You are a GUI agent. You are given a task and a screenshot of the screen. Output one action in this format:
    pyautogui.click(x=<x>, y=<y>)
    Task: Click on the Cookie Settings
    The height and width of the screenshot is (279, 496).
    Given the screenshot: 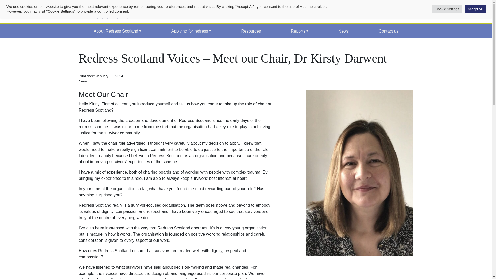 What is the action you would take?
    pyautogui.click(x=447, y=9)
    